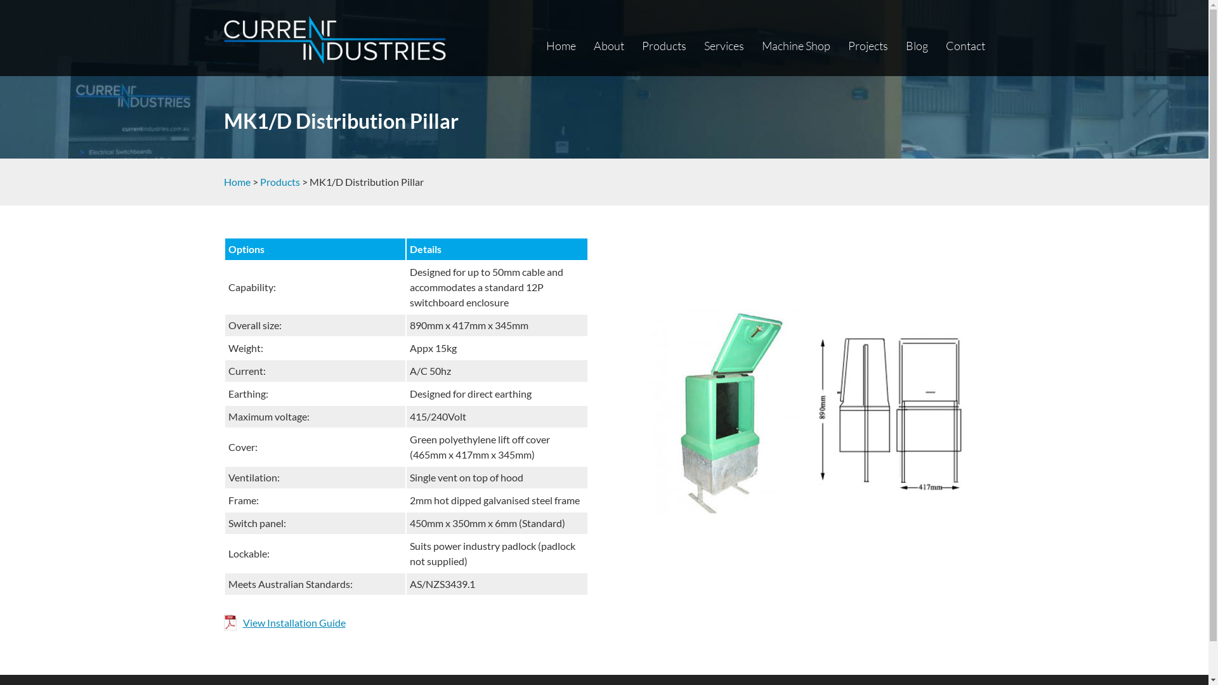 The height and width of the screenshot is (685, 1218). I want to click on About, so click(609, 46).